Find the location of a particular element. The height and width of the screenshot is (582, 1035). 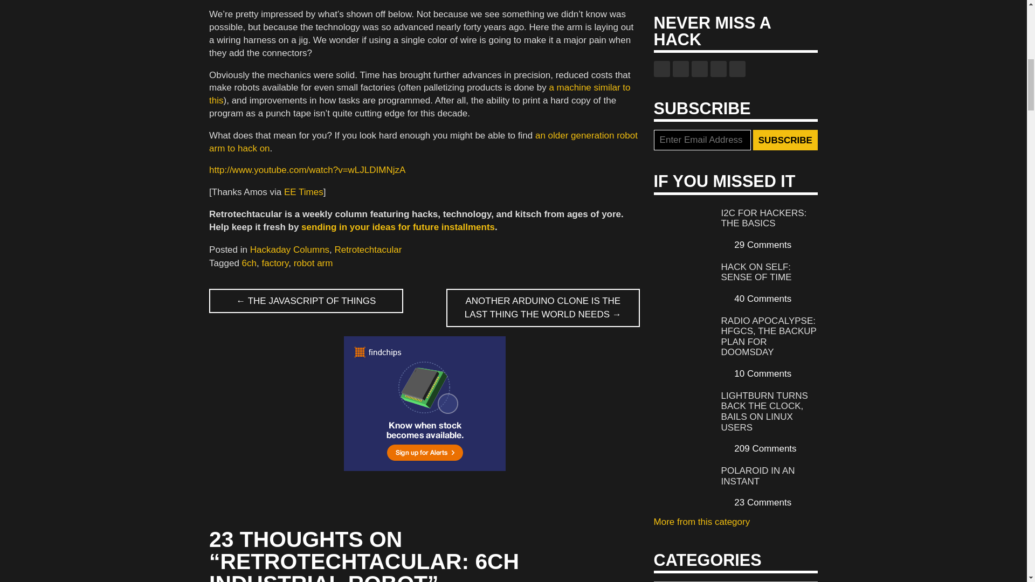

sending in your ideas for future installments is located at coordinates (398, 226).